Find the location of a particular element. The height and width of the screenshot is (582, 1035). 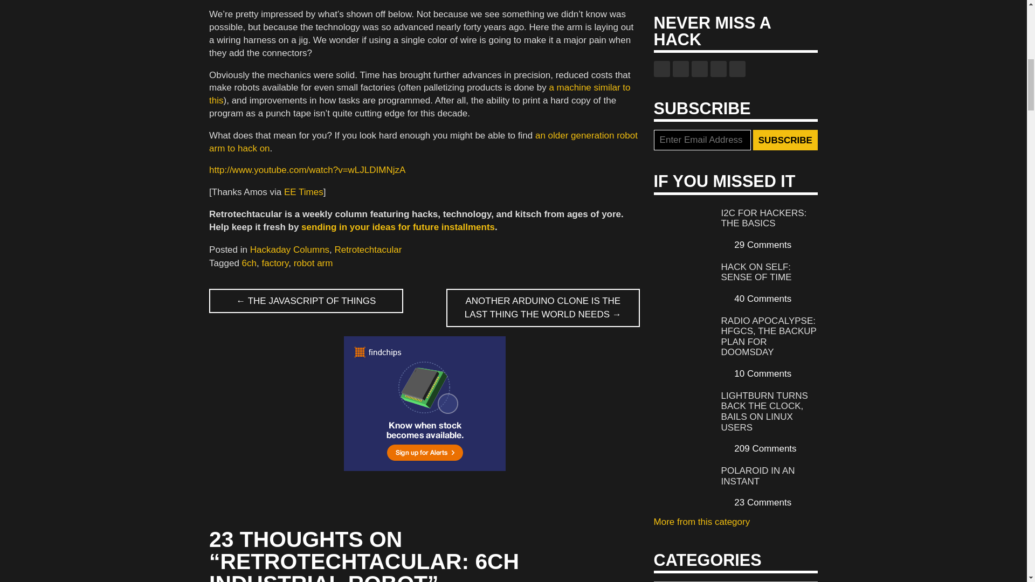

sending in your ideas for future installments is located at coordinates (398, 226).